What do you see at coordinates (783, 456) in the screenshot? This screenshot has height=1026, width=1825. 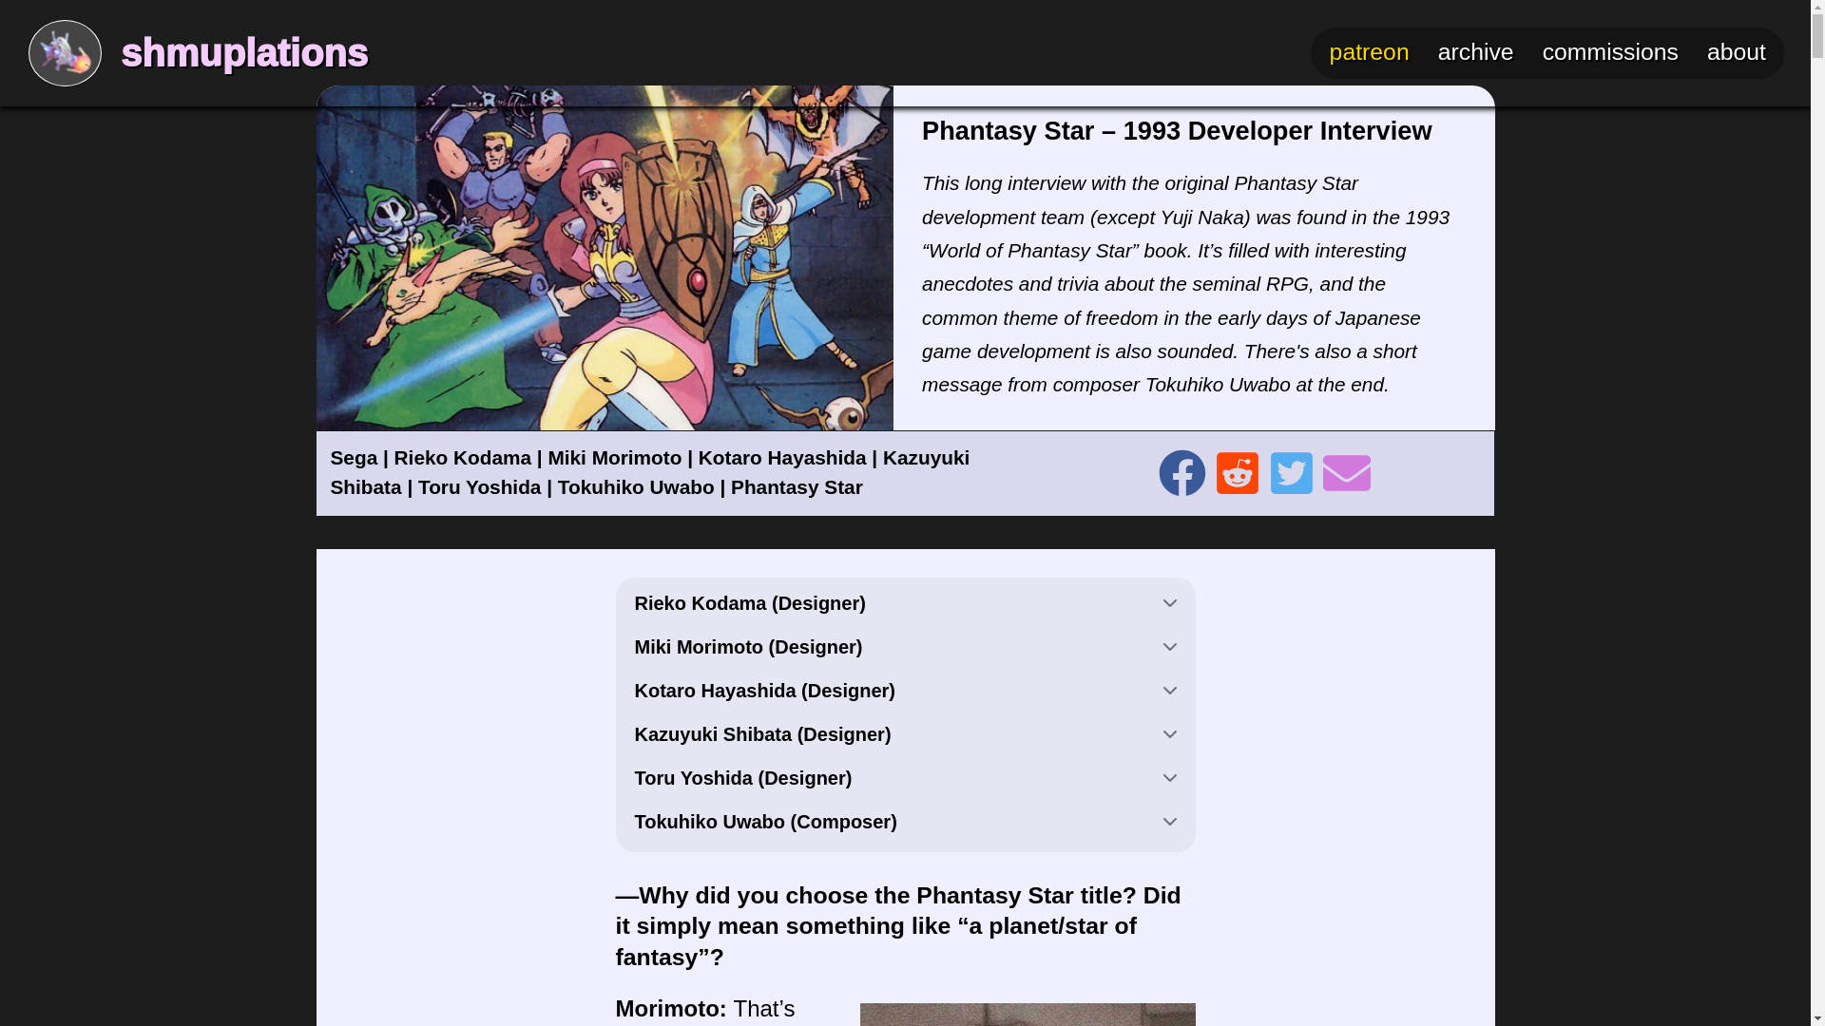 I see `Kotaro Hayashida` at bounding box center [783, 456].